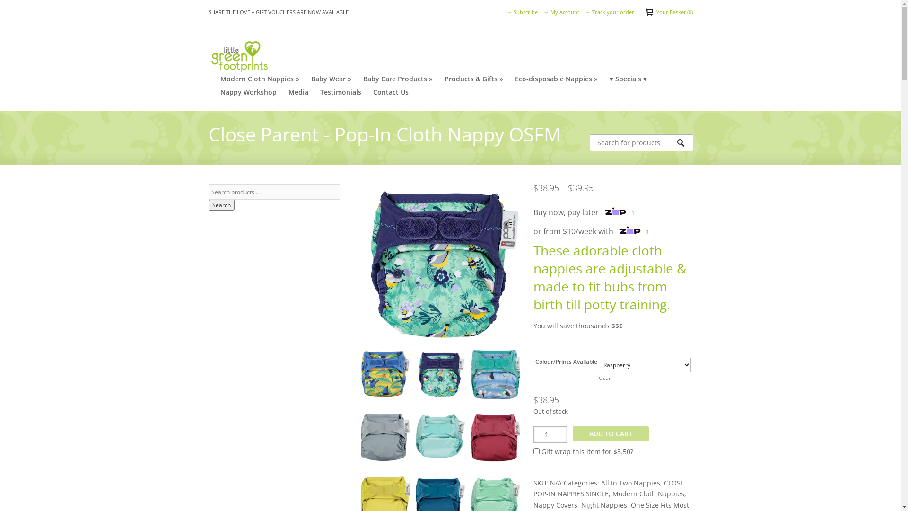 This screenshot has width=908, height=511. I want to click on Testimonials, so click(340, 92).